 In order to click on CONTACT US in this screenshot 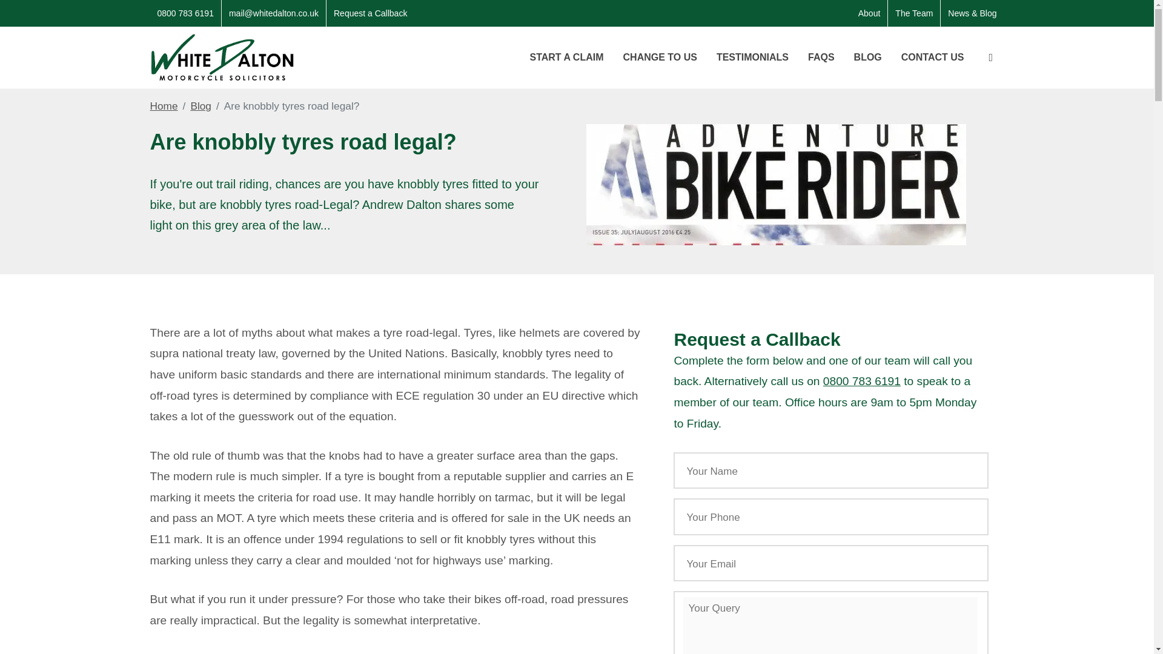, I will do `click(933, 57)`.